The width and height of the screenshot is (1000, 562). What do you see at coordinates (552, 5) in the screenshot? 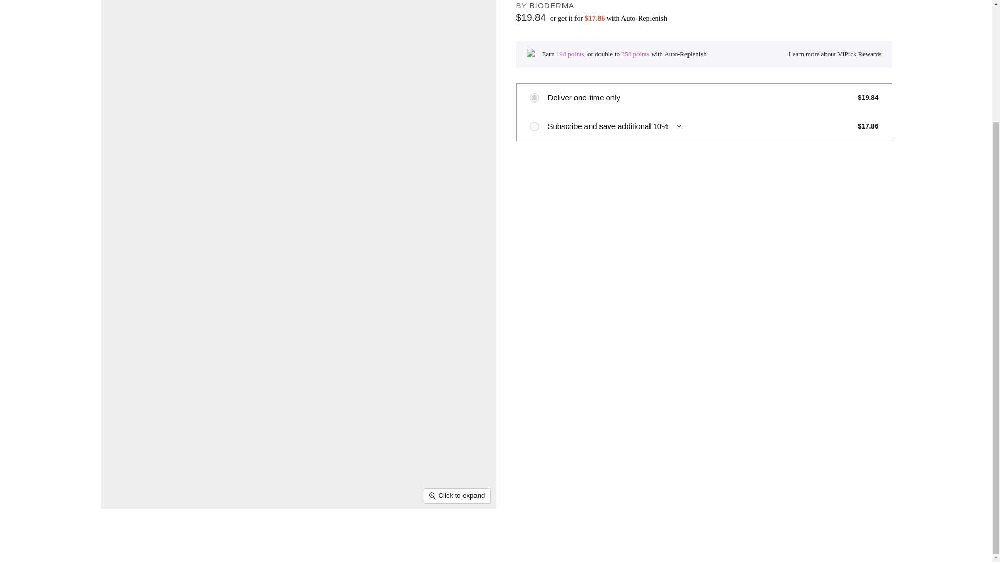
I see `Bioderma` at bounding box center [552, 5].